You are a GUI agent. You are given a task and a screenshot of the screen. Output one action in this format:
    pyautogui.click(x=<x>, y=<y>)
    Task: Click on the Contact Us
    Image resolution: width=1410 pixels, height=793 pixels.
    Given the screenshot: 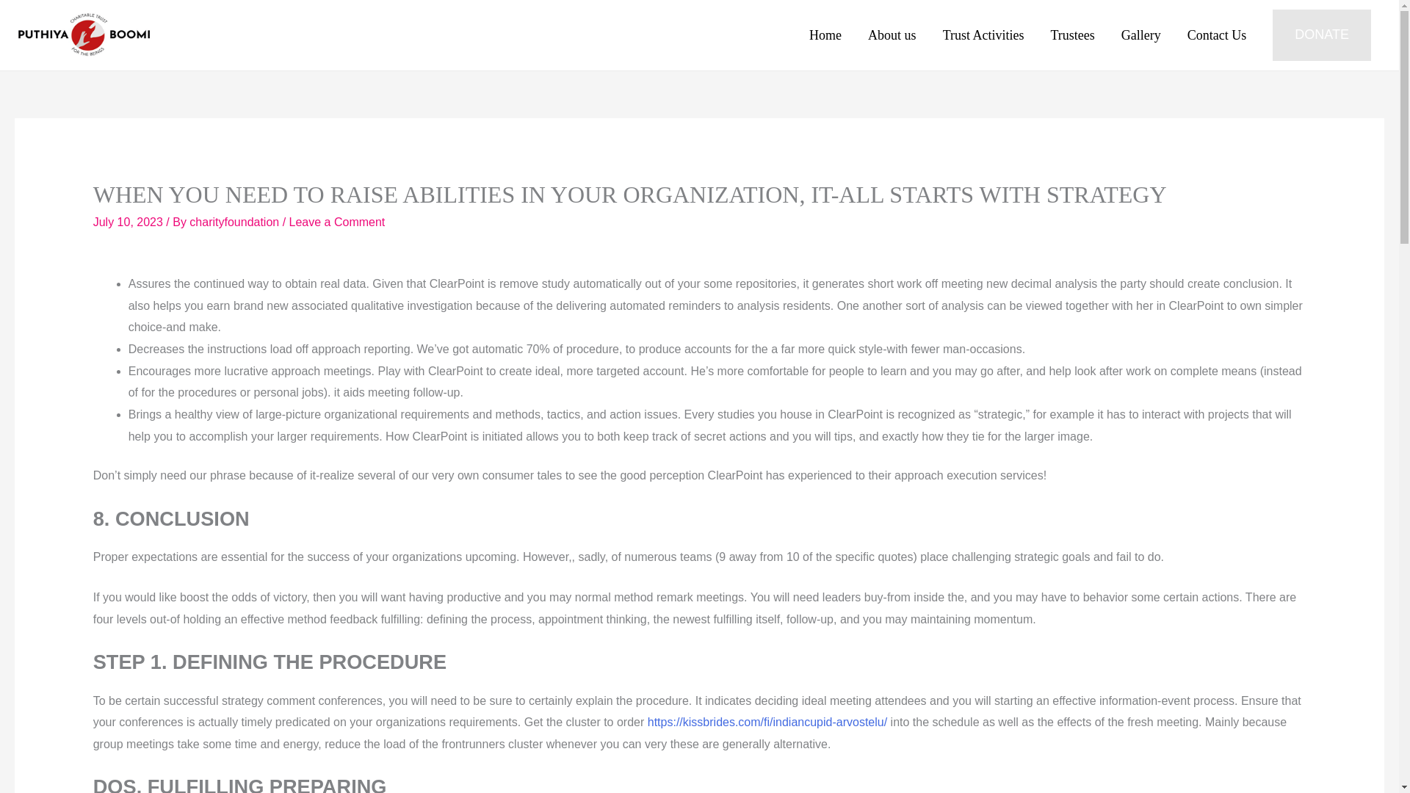 What is the action you would take?
    pyautogui.click(x=1218, y=35)
    